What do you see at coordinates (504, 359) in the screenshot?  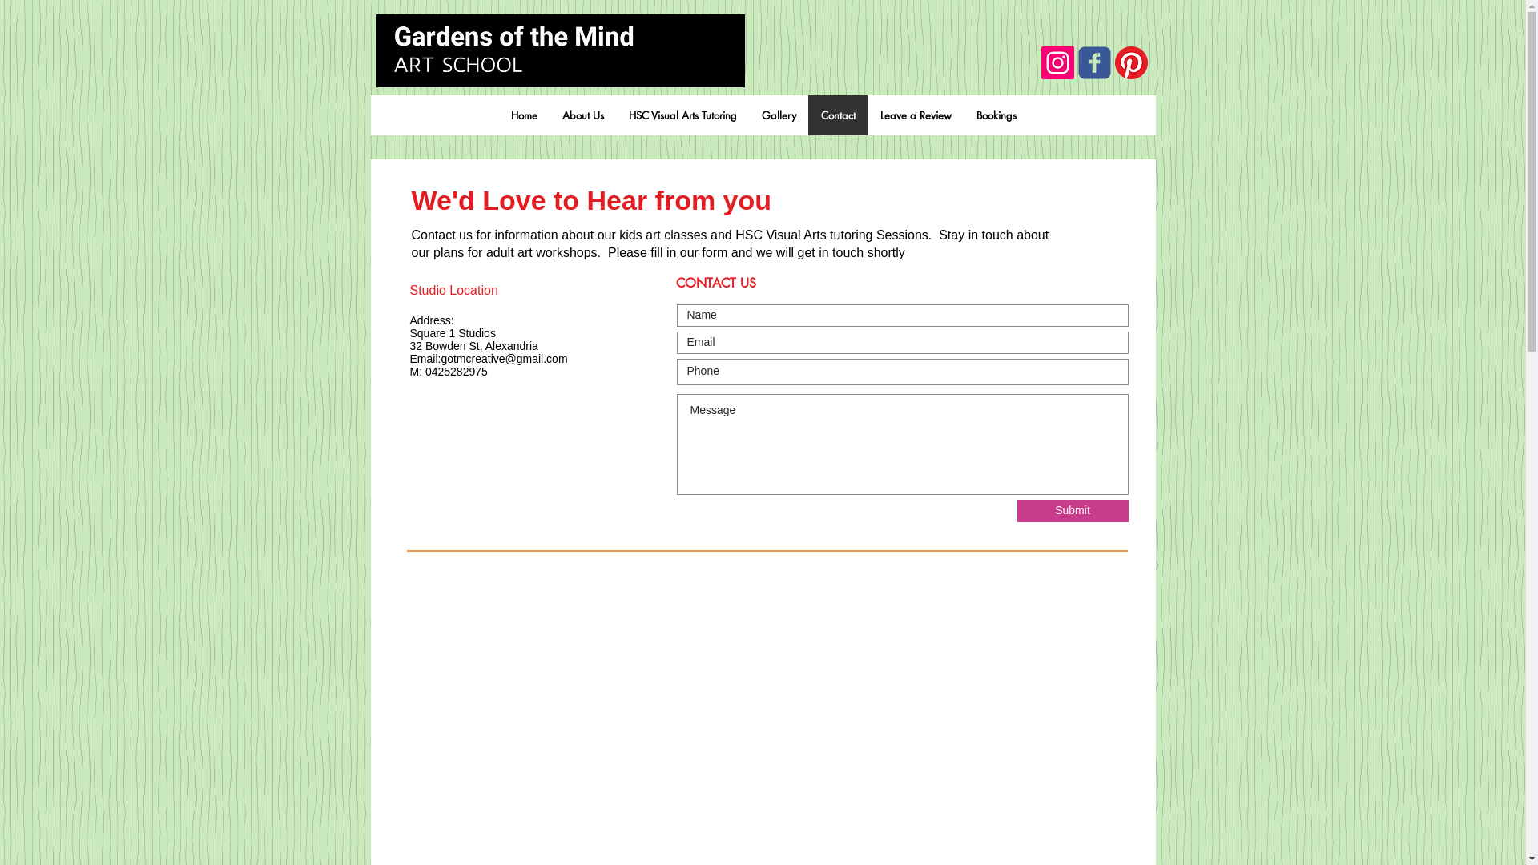 I see `gotmcreative@gmail.com` at bounding box center [504, 359].